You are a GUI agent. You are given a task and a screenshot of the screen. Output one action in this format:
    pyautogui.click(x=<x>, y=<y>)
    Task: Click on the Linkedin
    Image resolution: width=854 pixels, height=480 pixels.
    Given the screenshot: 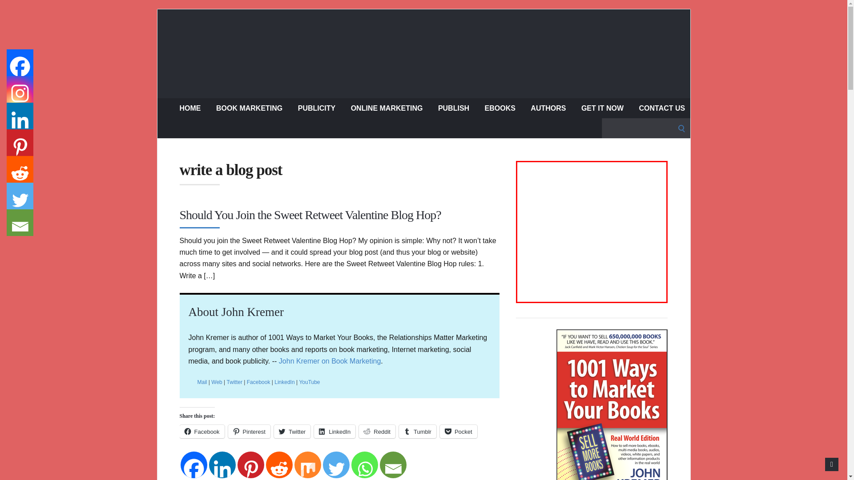 What is the action you would take?
    pyautogui.click(x=222, y=465)
    